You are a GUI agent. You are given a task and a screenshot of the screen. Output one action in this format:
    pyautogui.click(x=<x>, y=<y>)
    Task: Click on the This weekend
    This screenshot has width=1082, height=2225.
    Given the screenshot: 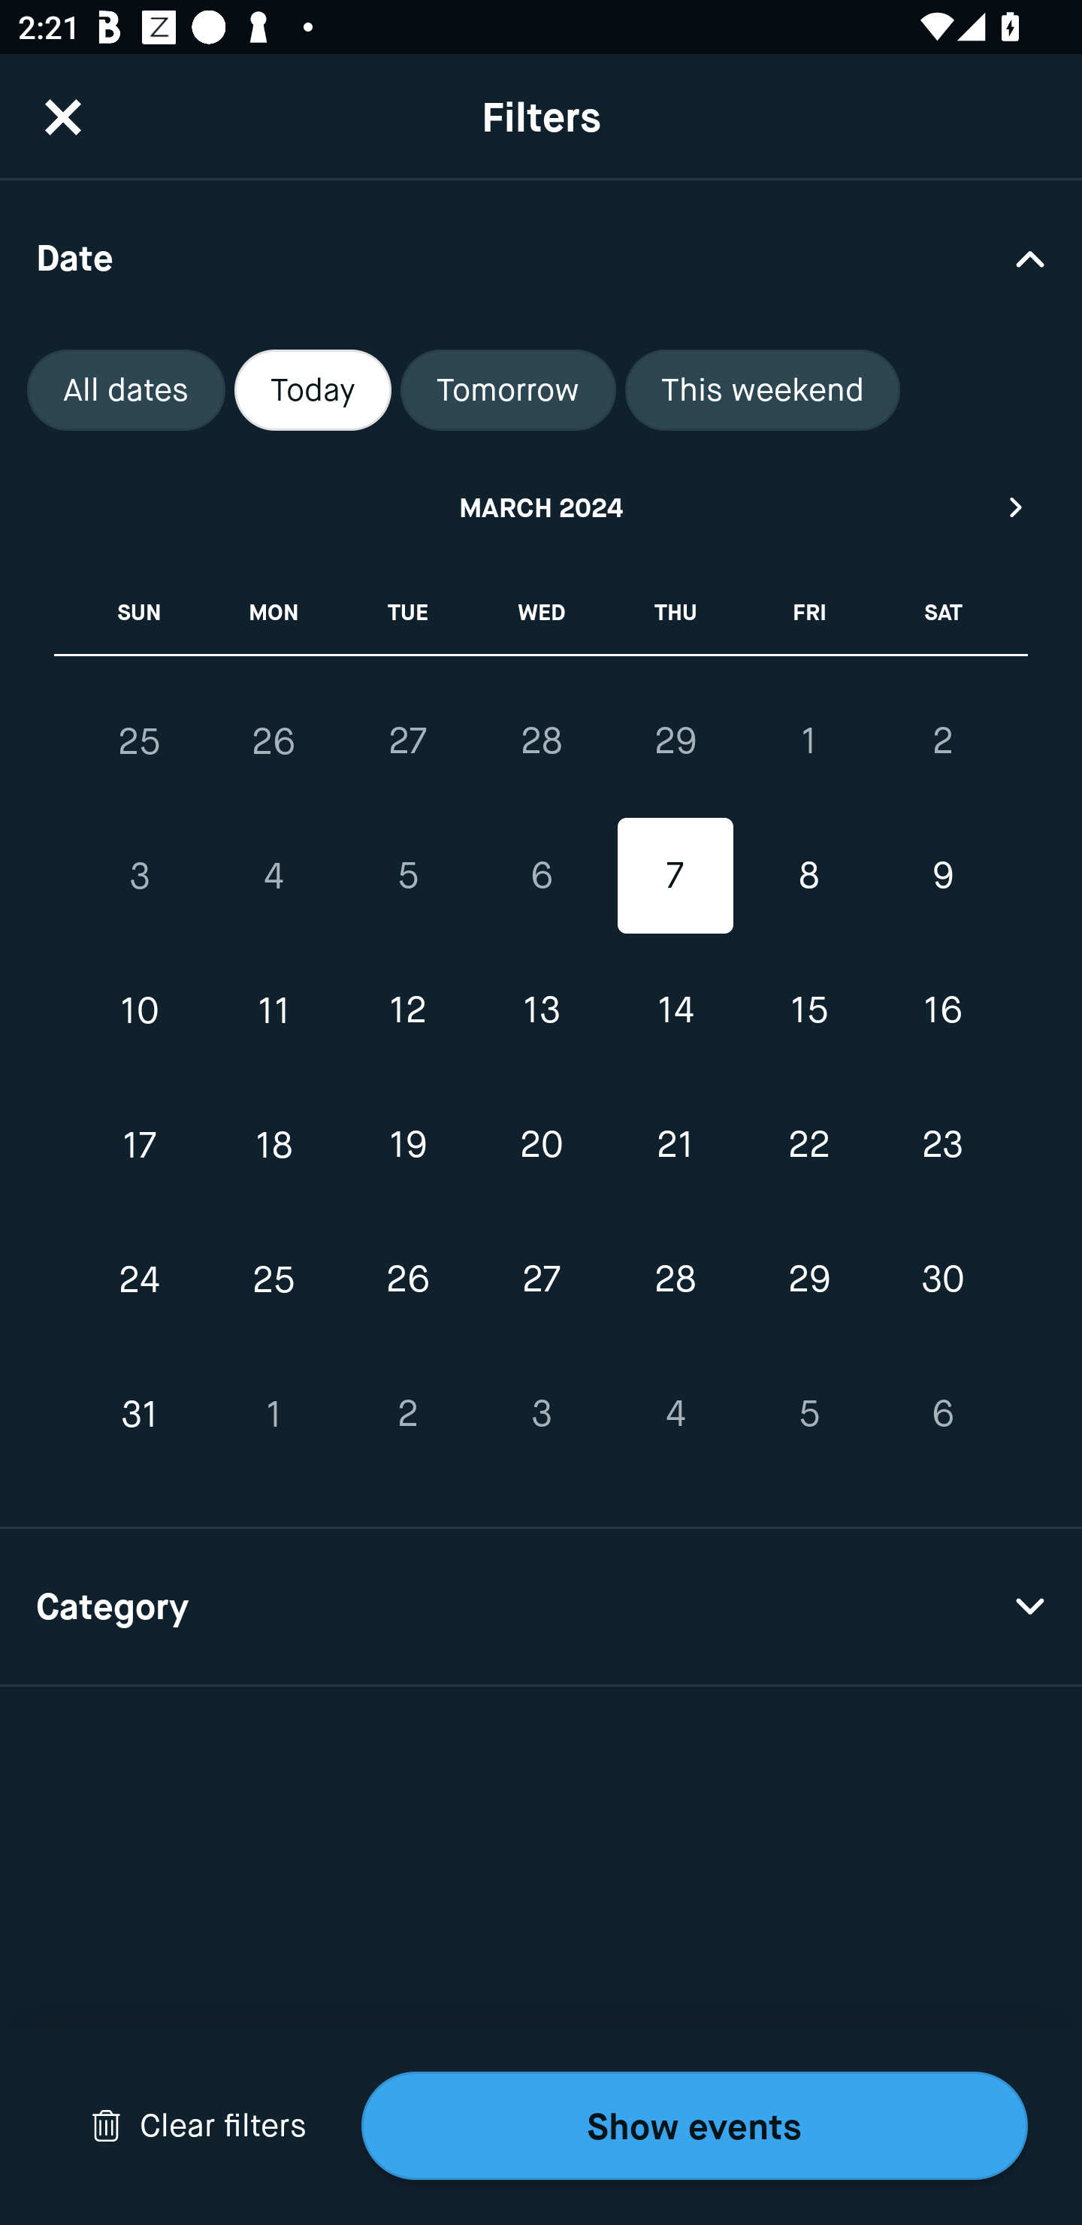 What is the action you would take?
    pyautogui.click(x=763, y=390)
    